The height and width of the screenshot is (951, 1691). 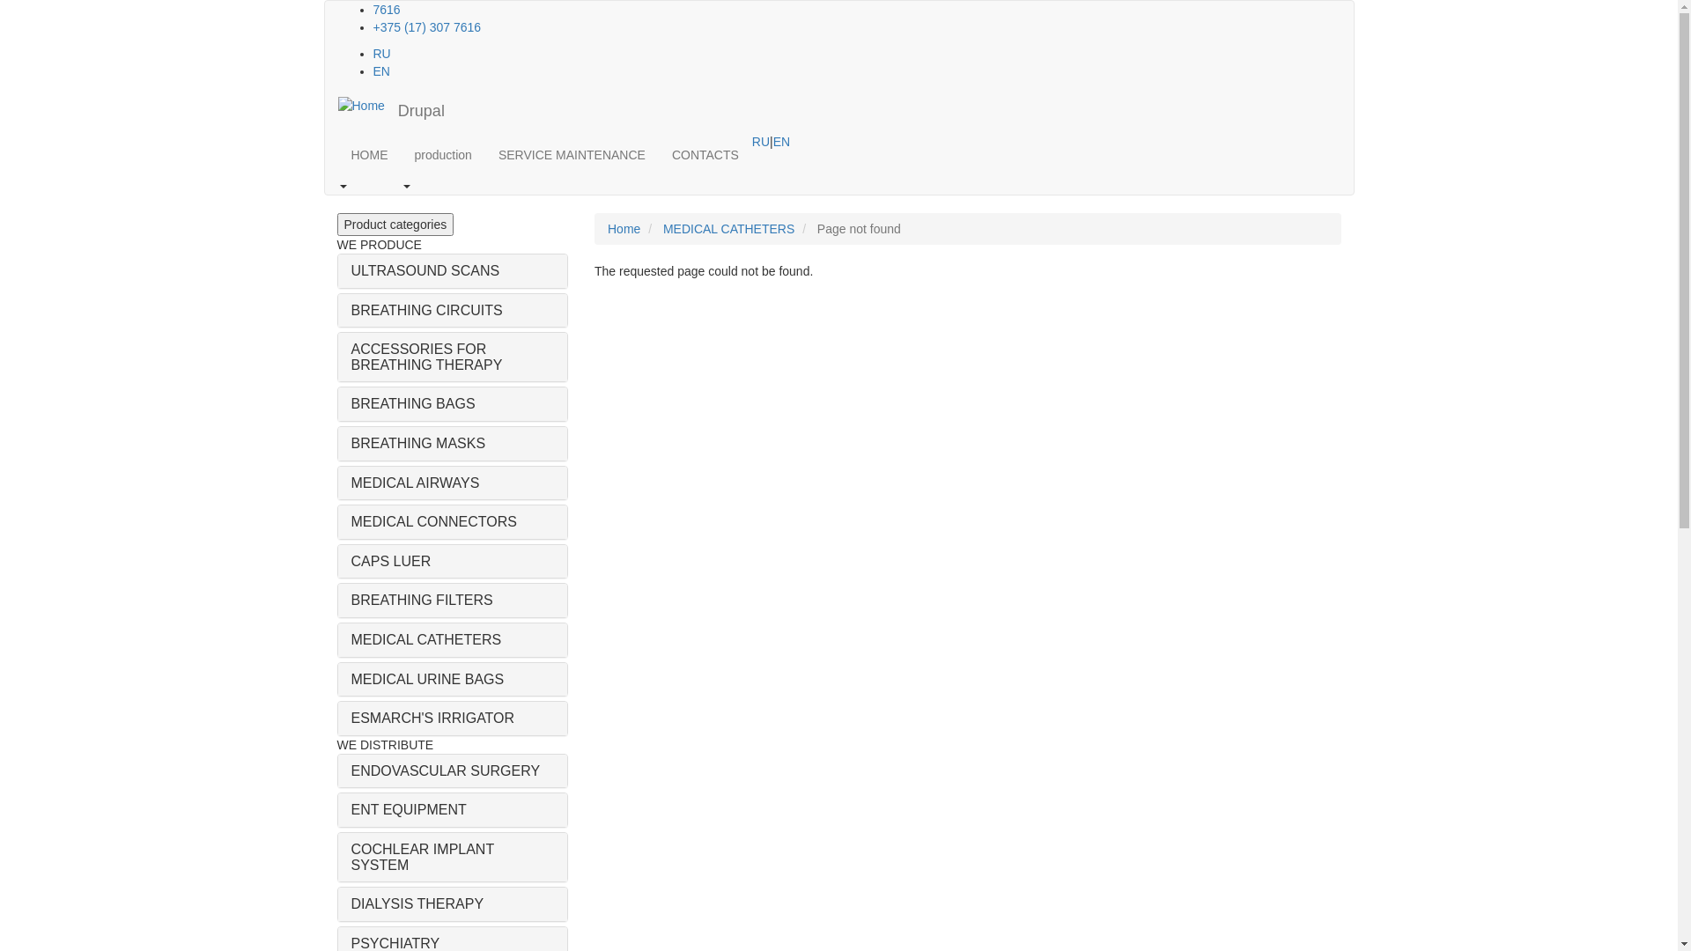 What do you see at coordinates (433, 521) in the screenshot?
I see `MEDICAL CONNECTORS` at bounding box center [433, 521].